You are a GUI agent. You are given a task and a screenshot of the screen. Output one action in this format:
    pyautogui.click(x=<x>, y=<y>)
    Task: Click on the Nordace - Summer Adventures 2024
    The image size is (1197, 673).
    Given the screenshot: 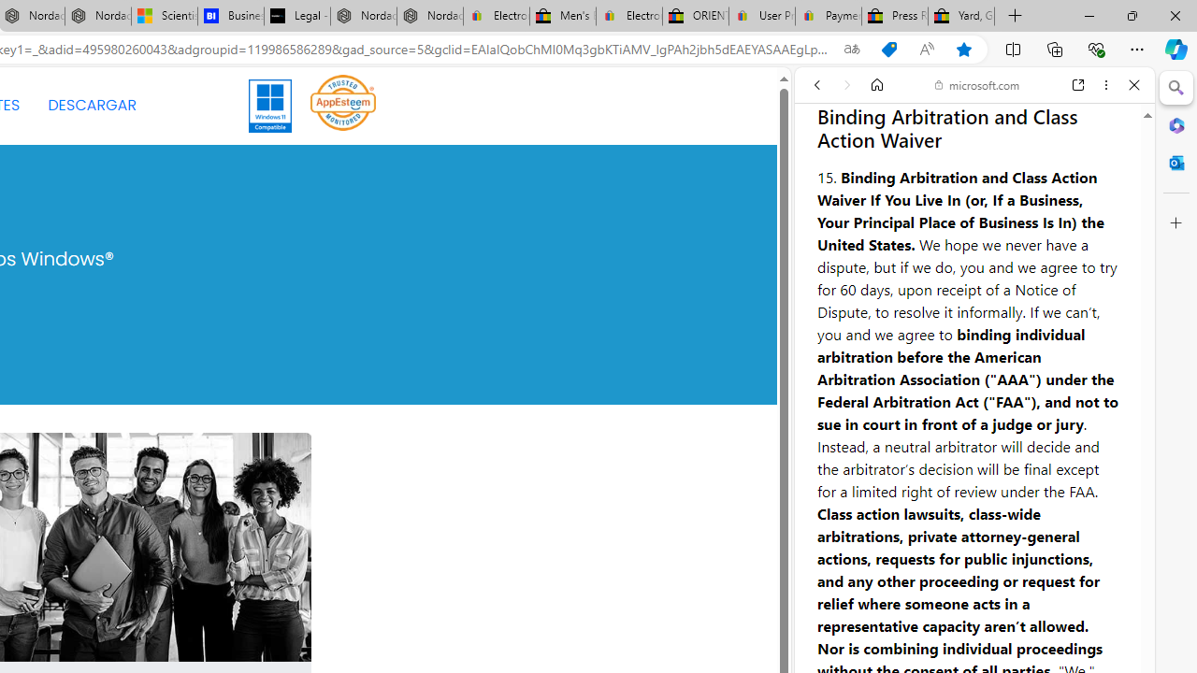 What is the action you would take?
    pyautogui.click(x=363, y=17)
    